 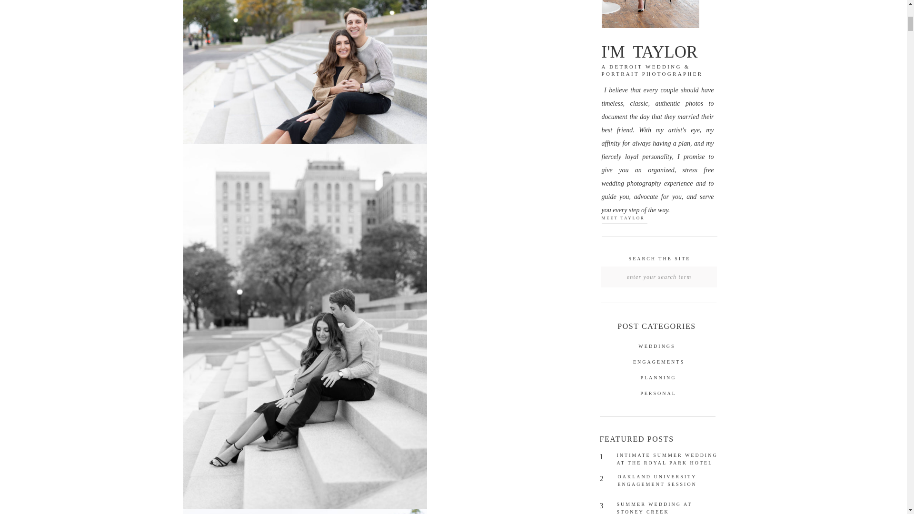 I want to click on MEET TAYLOR, so click(x=657, y=221).